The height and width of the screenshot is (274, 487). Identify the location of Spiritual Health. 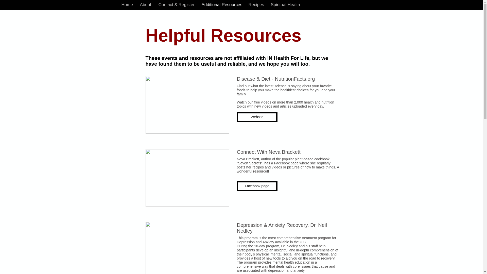
(285, 5).